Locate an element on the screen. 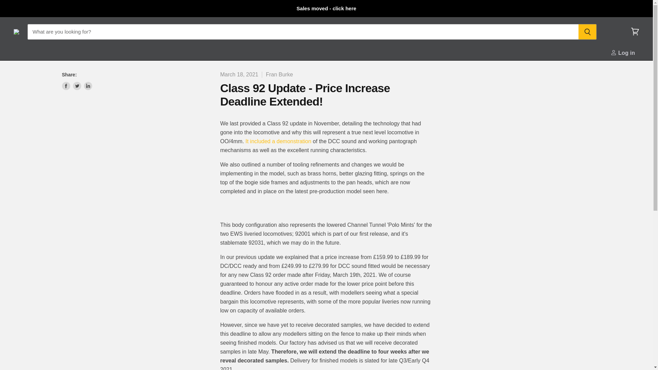 This screenshot has height=370, width=658. It included a demonstration is located at coordinates (278, 141).